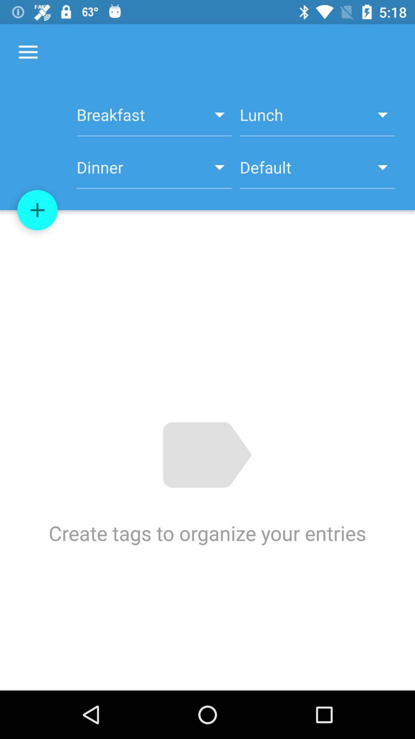  I want to click on choose the icon next to dinner item, so click(317, 172).